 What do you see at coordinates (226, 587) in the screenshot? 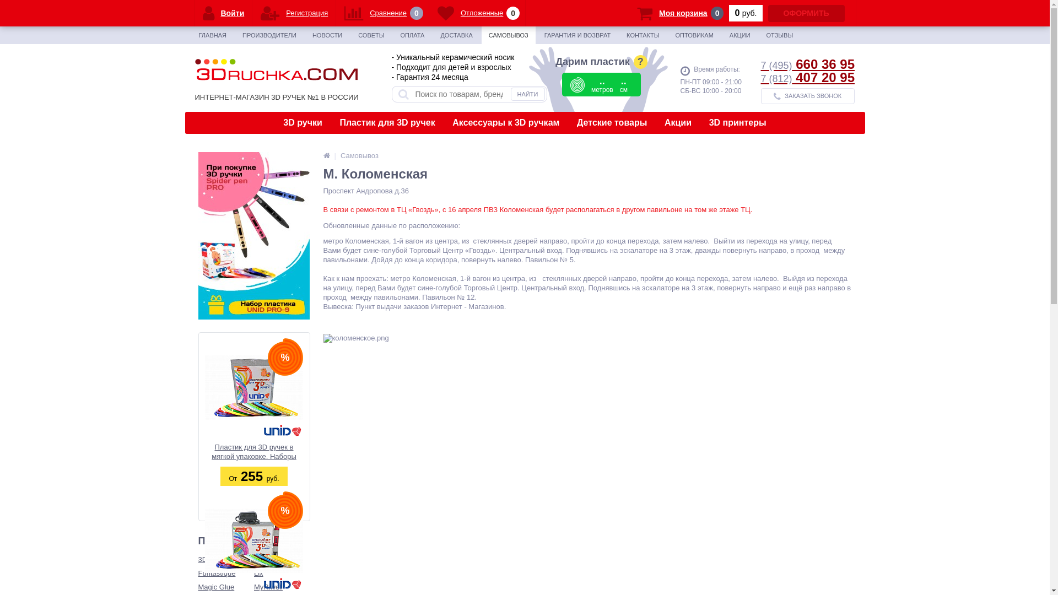
I see `Magic Glue` at bounding box center [226, 587].